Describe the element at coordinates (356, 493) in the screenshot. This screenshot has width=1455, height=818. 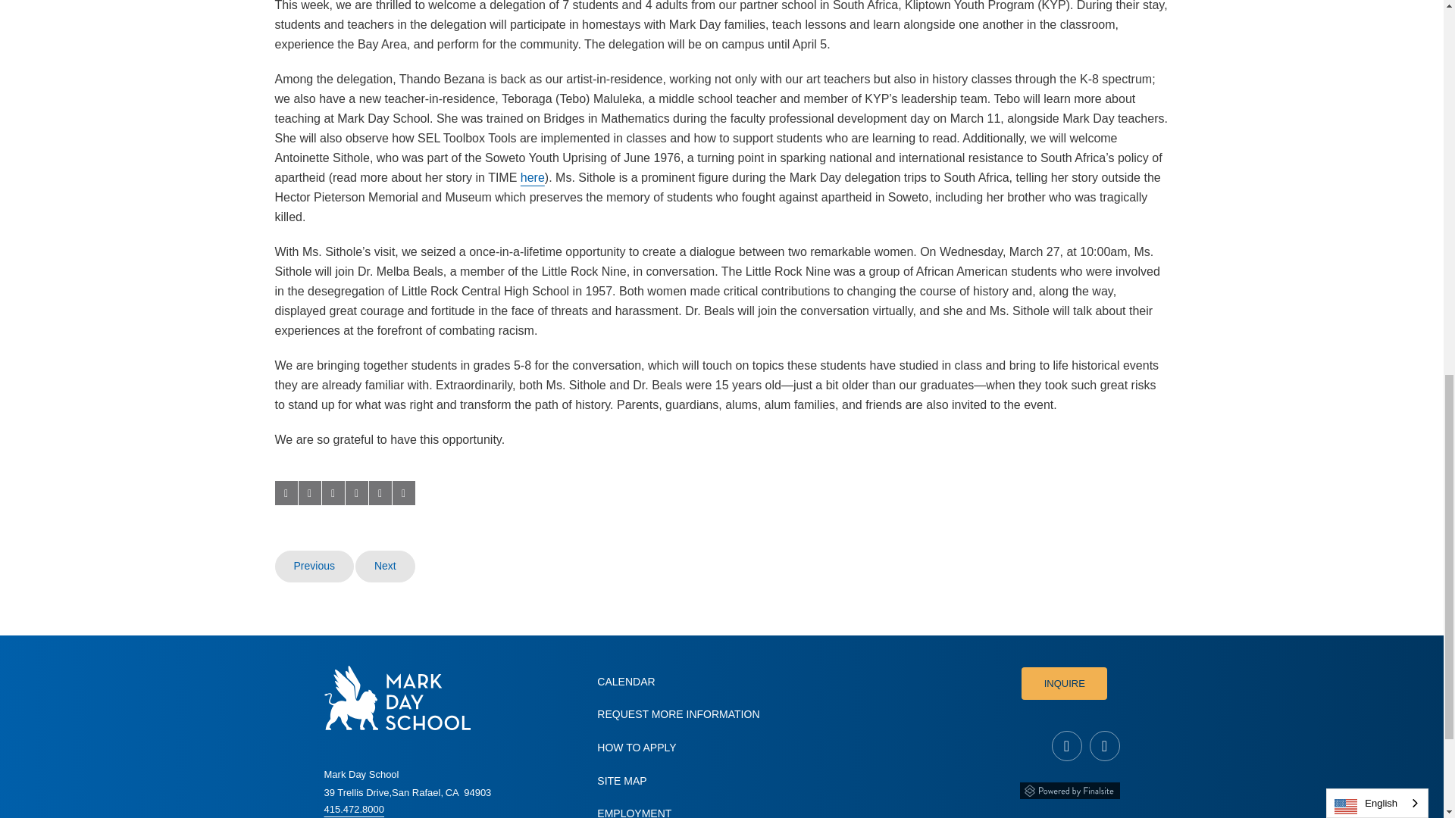
I see `Share to Pinterest` at that location.